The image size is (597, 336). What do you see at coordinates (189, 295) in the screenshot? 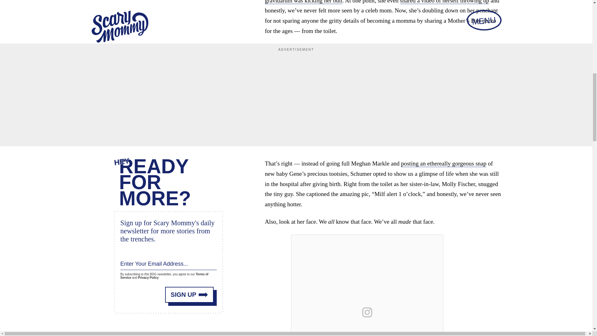
I see `SIGN UP` at bounding box center [189, 295].